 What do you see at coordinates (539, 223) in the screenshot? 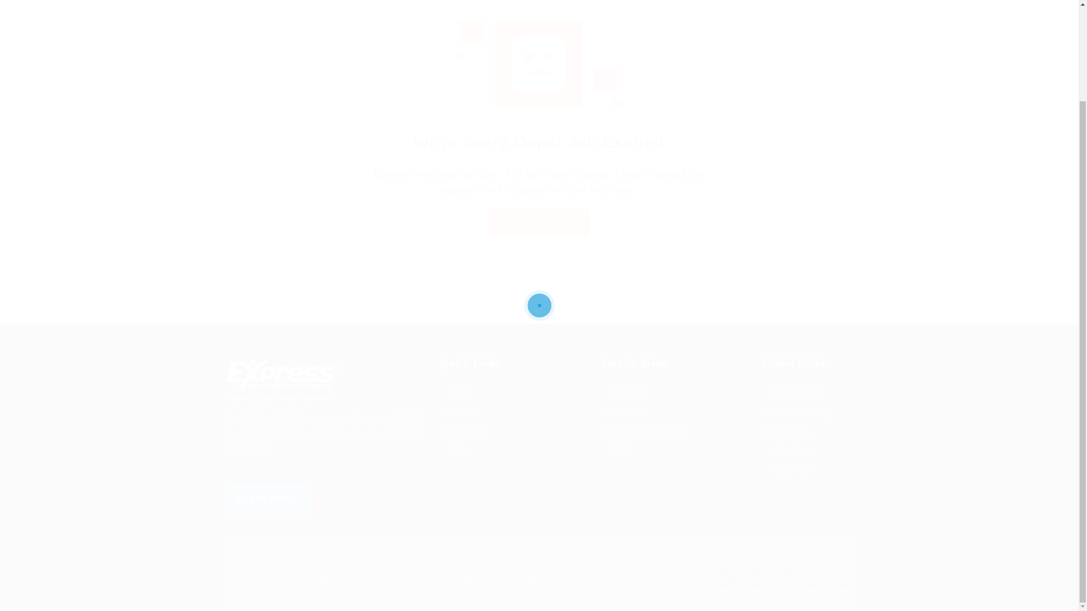
I see `Back to Home` at bounding box center [539, 223].